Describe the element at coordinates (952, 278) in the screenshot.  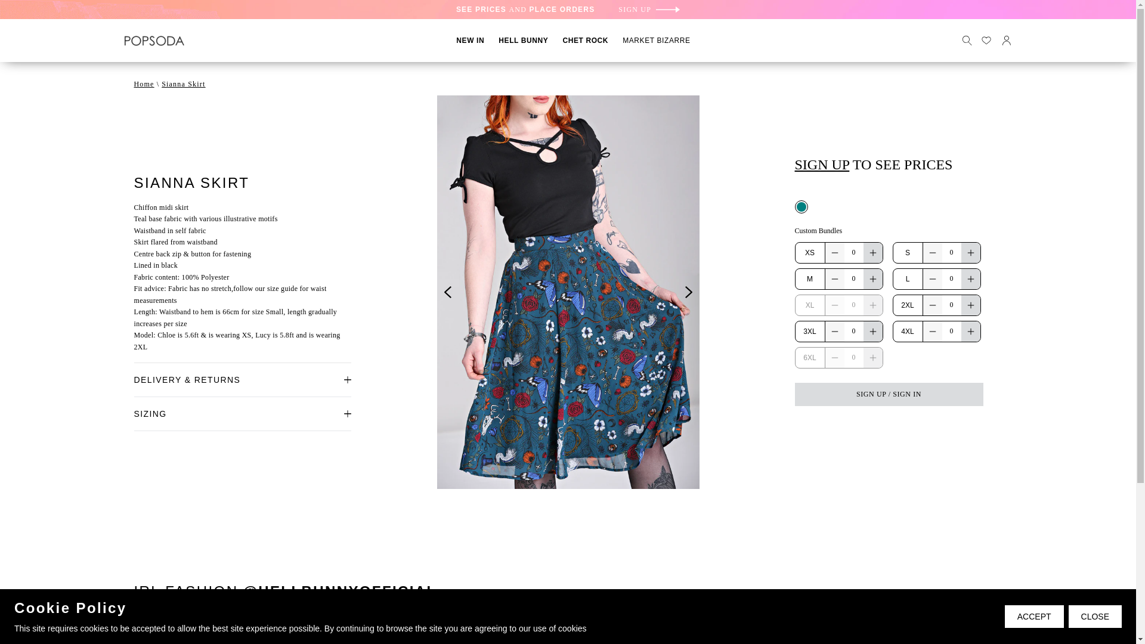
I see `0` at that location.